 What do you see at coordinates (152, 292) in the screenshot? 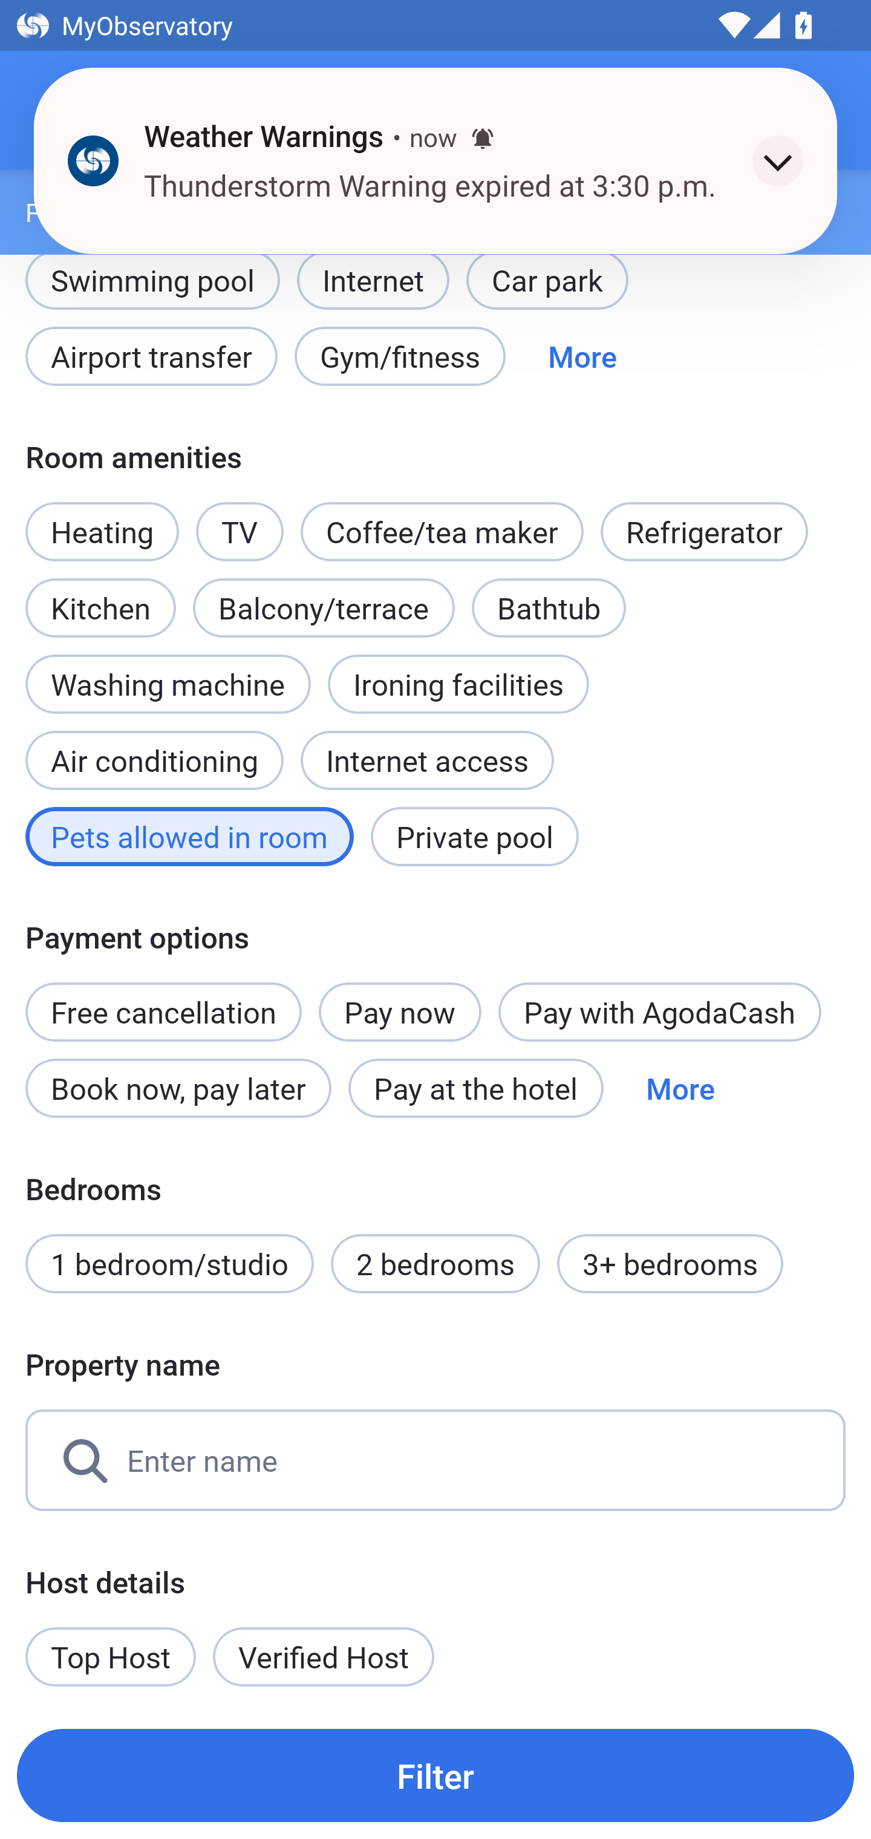
I see `Swimming pool` at bounding box center [152, 292].